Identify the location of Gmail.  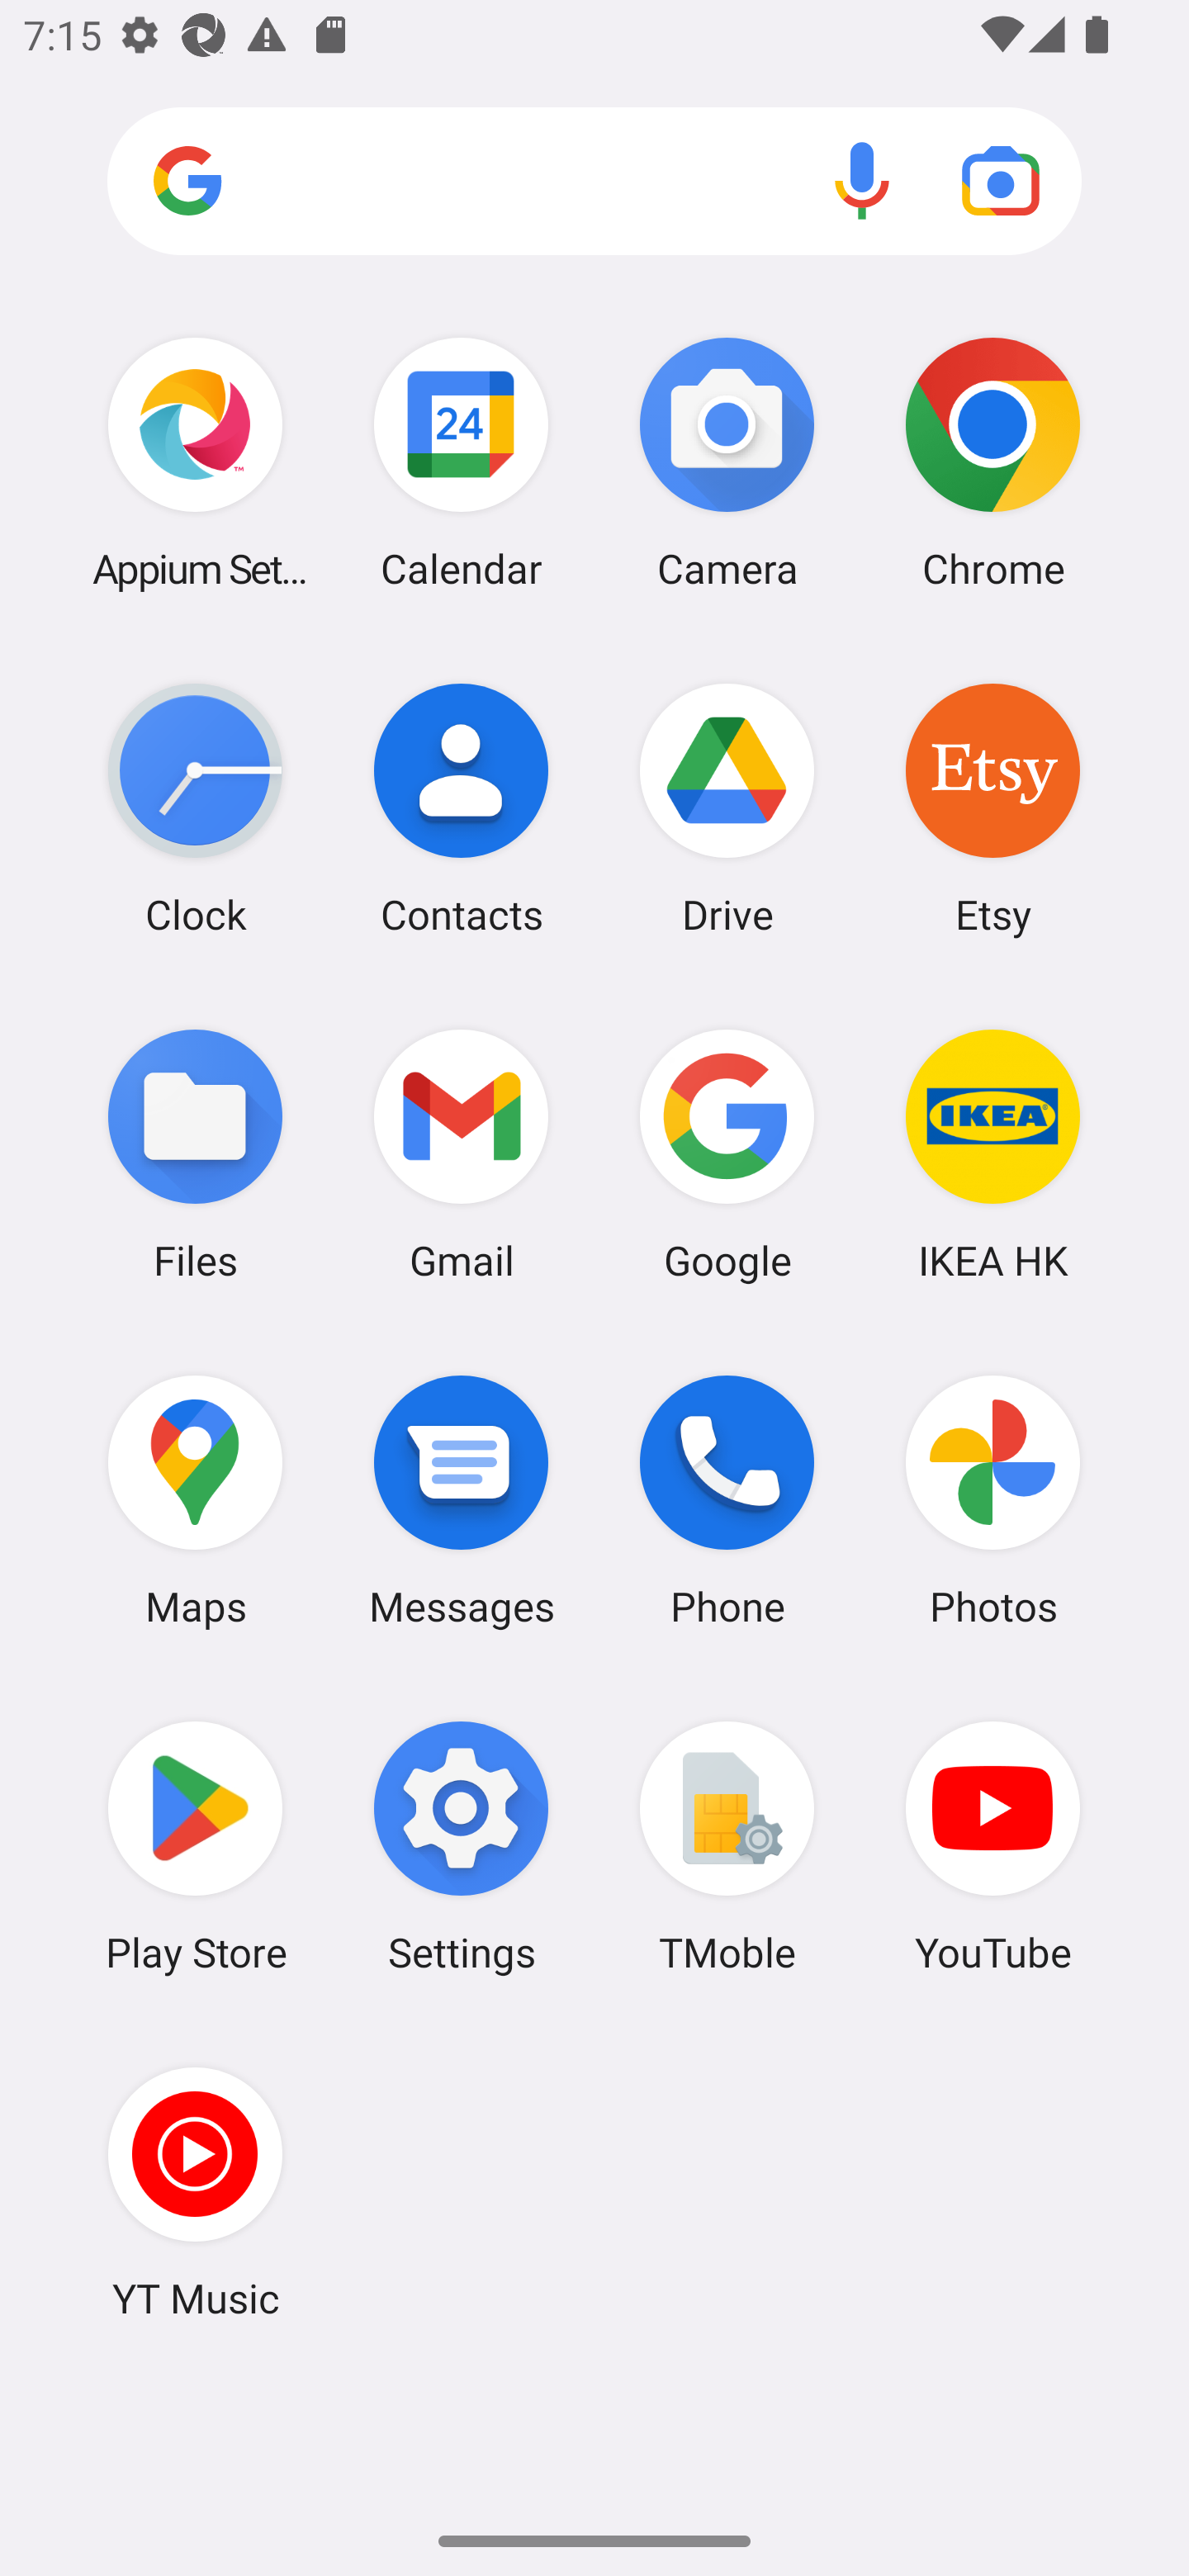
(461, 1153).